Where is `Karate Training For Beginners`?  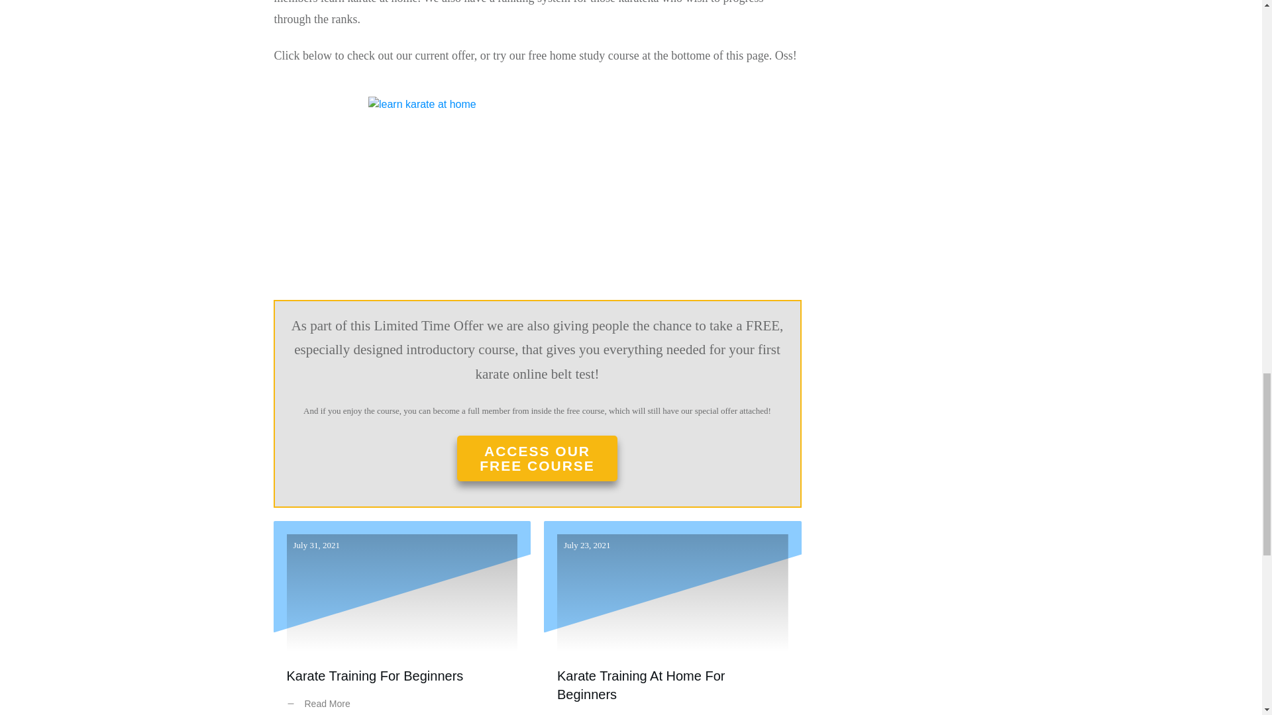 Karate Training For Beginners is located at coordinates (374, 675).